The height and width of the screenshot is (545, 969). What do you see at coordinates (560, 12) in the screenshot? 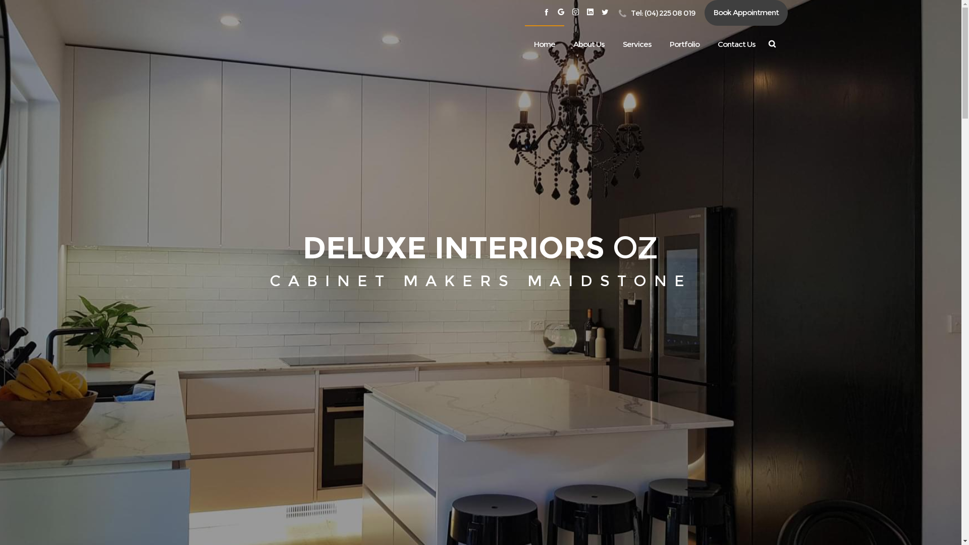
I see `Google +` at bounding box center [560, 12].